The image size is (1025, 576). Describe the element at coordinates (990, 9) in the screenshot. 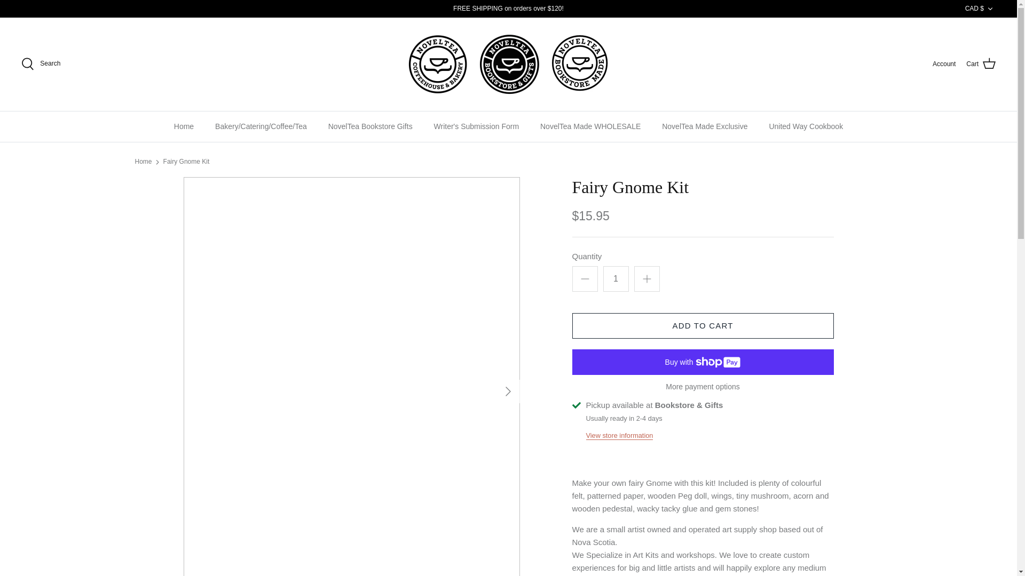

I see `Down` at that location.